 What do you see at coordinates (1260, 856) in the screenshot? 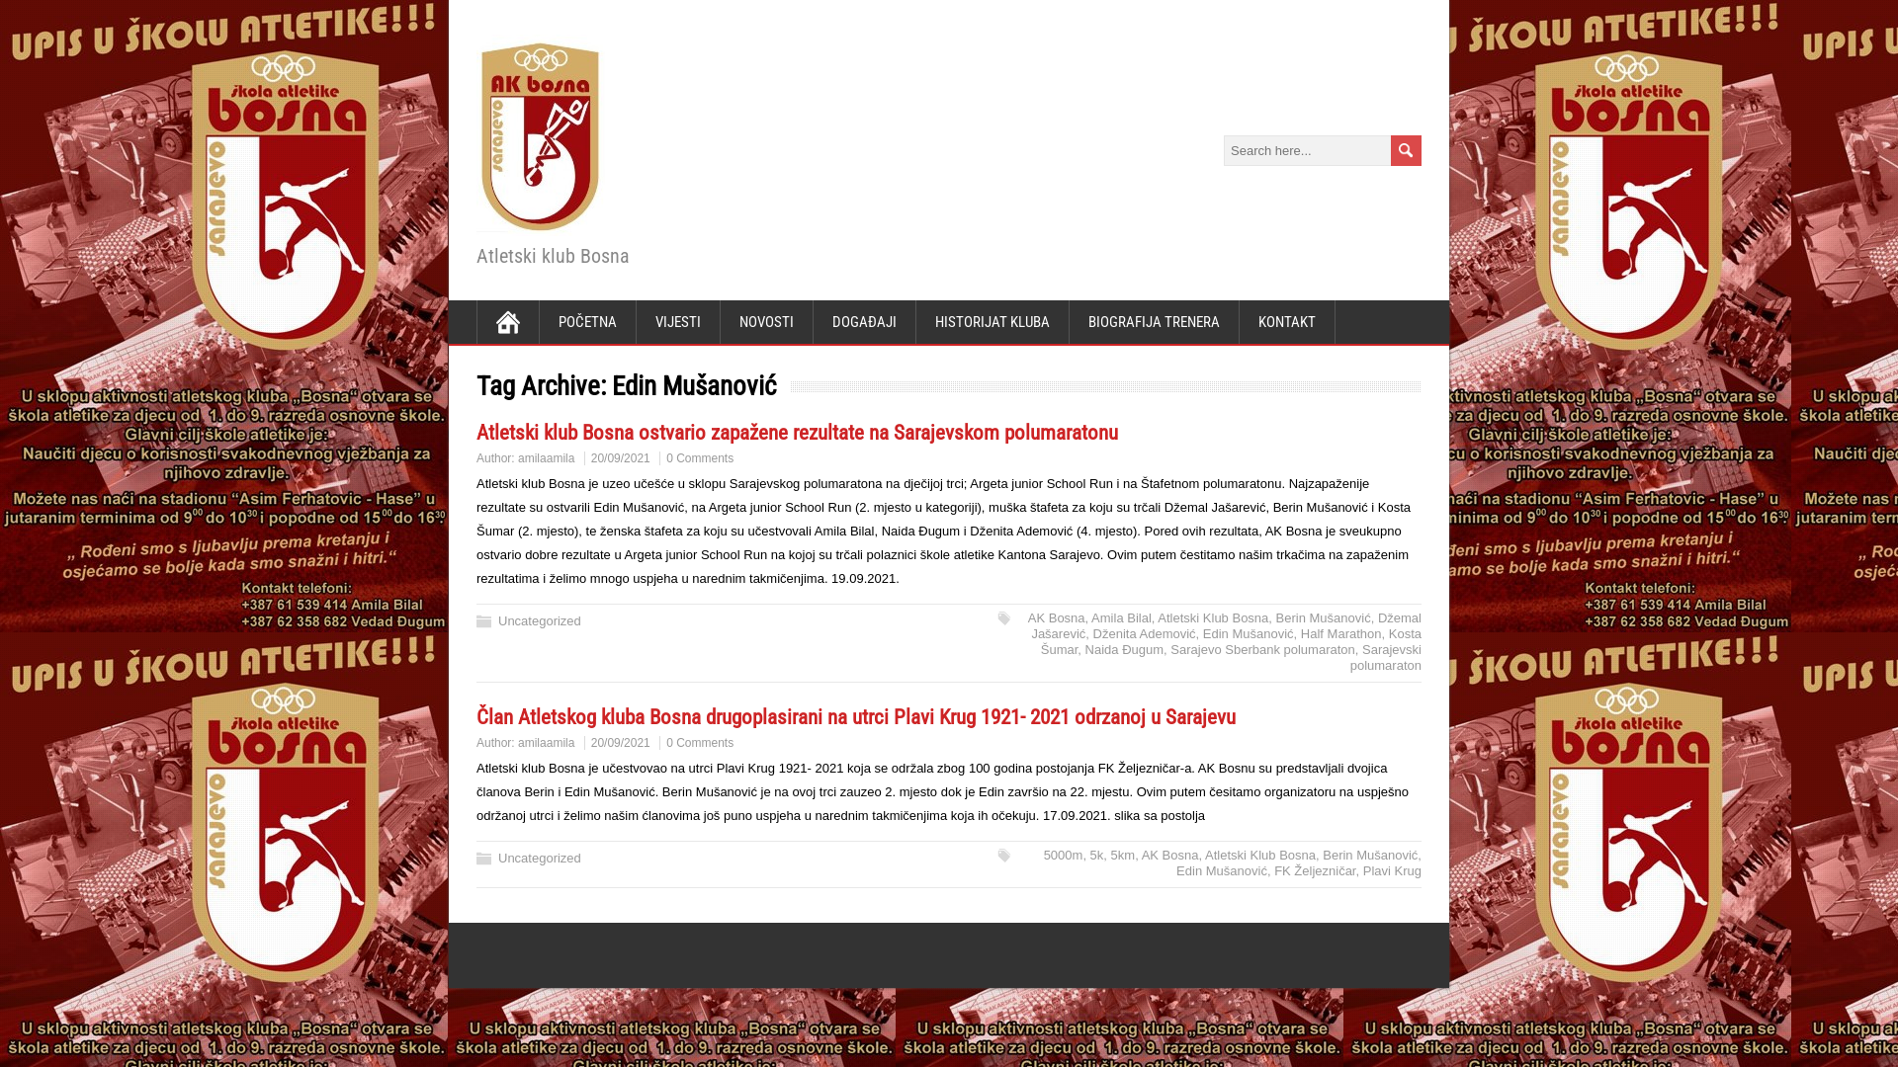
I see `Atletski Klub Bosna` at bounding box center [1260, 856].